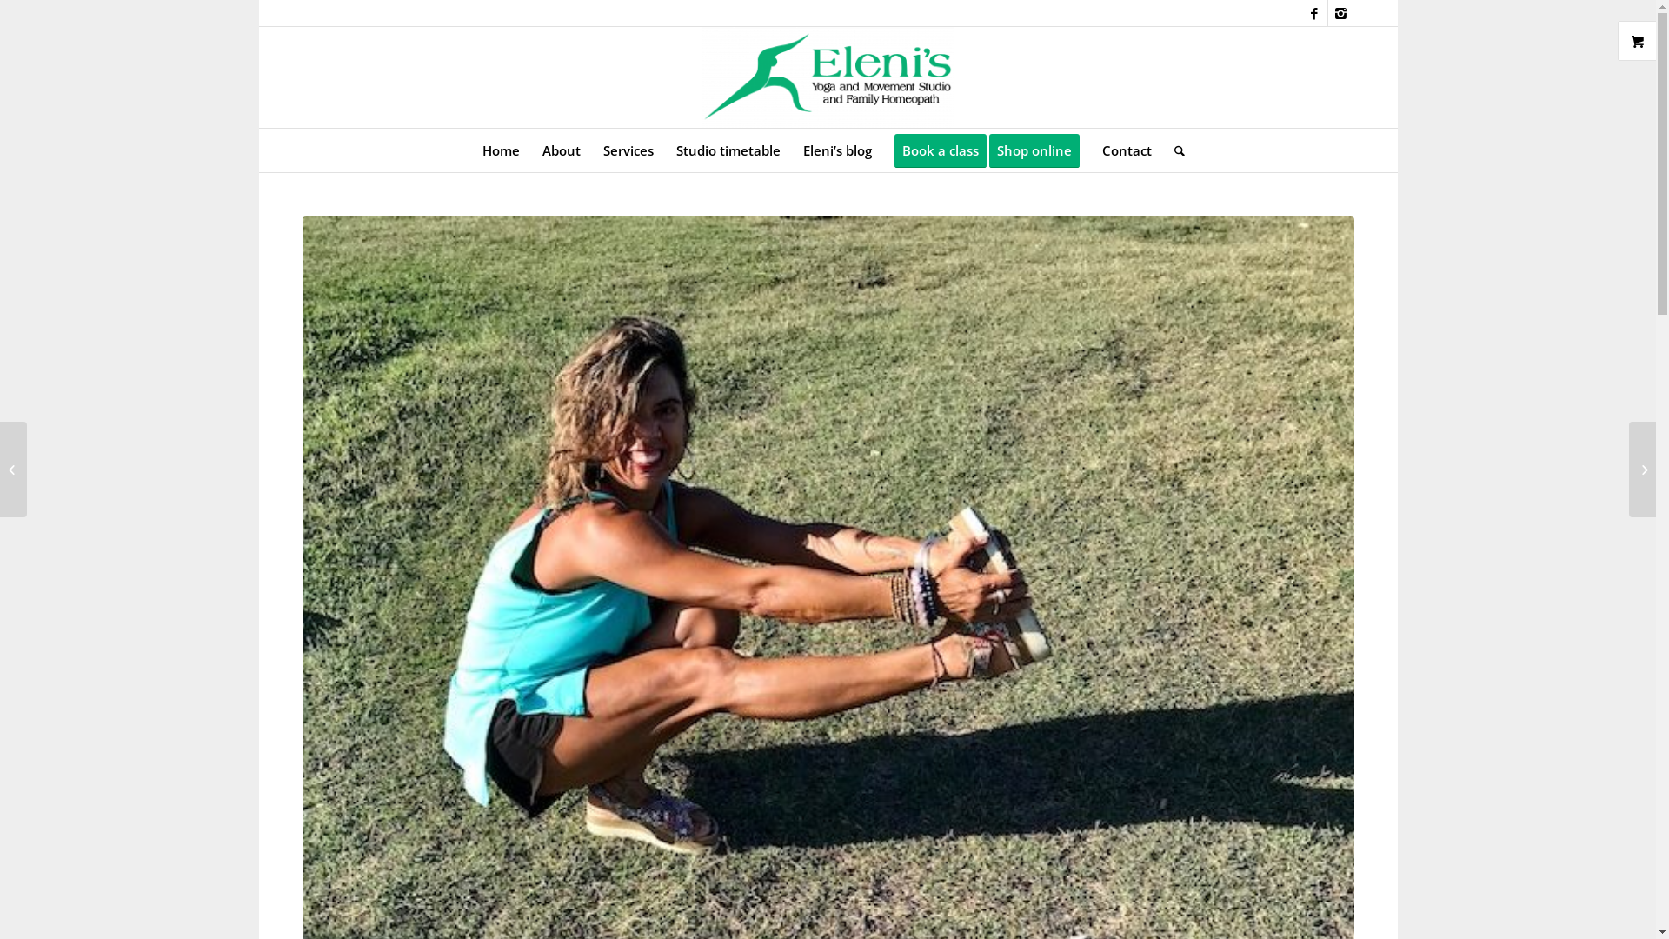 The width and height of the screenshot is (1669, 939). I want to click on Shop online, so click(1040, 150).